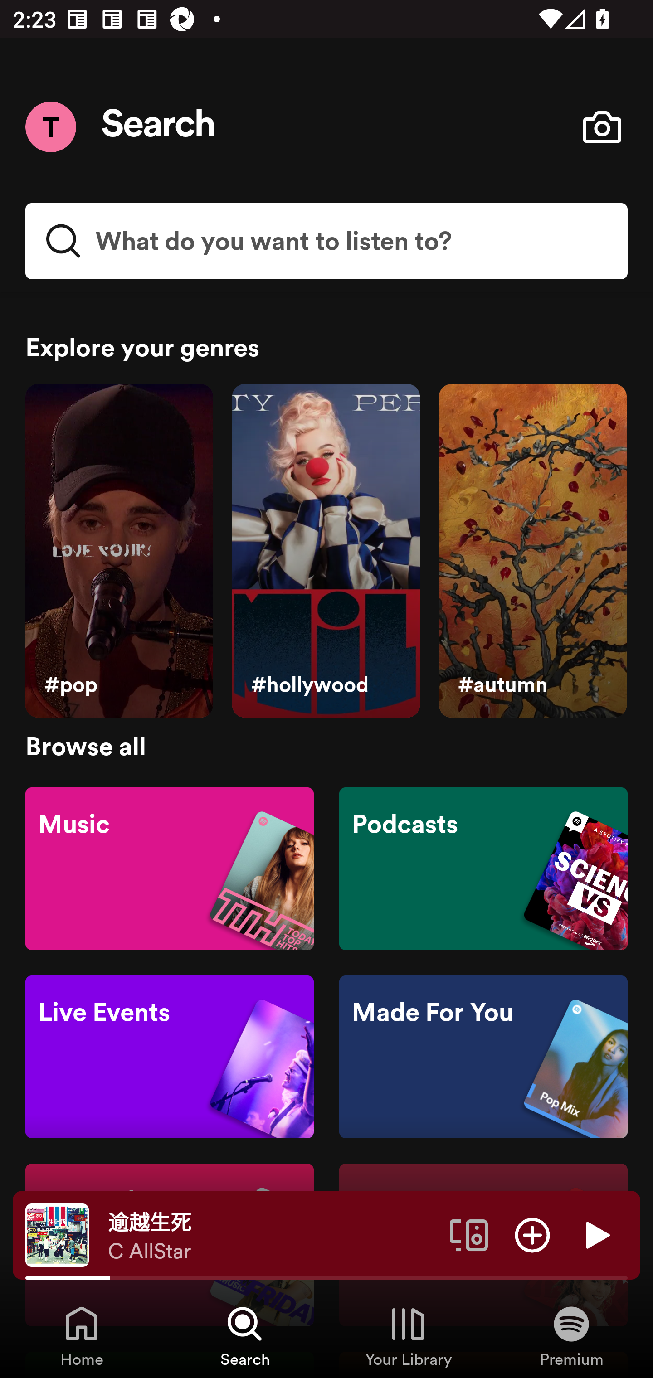 The width and height of the screenshot is (653, 1378). I want to click on Made For You, so click(483, 1057).